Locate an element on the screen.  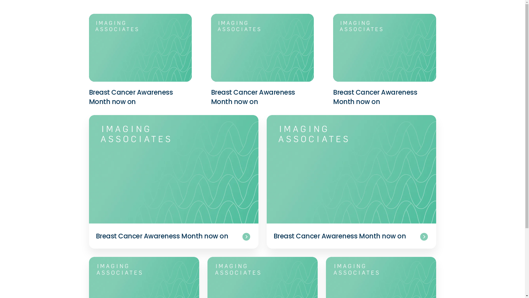
Breast Cancer Awareness Month now on is located at coordinates (260, 97).